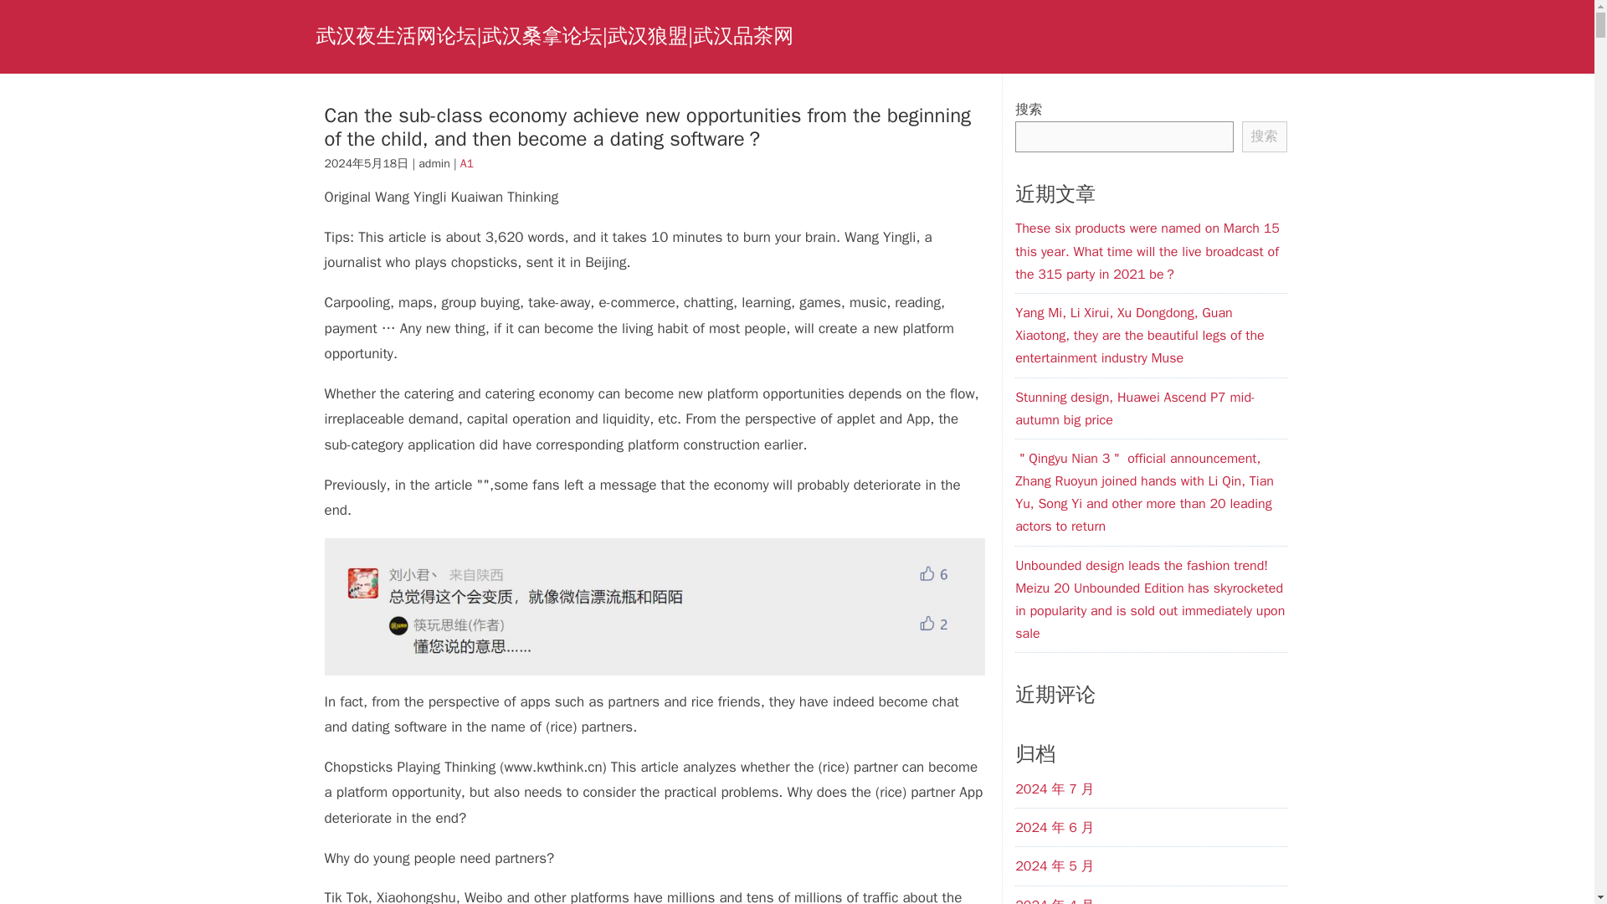 The height and width of the screenshot is (904, 1607). Describe the element at coordinates (467, 163) in the screenshot. I see `A1` at that location.